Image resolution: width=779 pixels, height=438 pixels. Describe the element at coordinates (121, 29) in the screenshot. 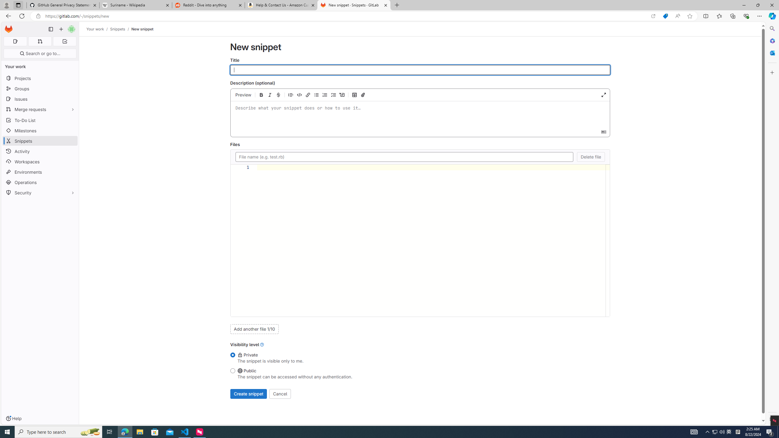

I see `Snippets/` at that location.